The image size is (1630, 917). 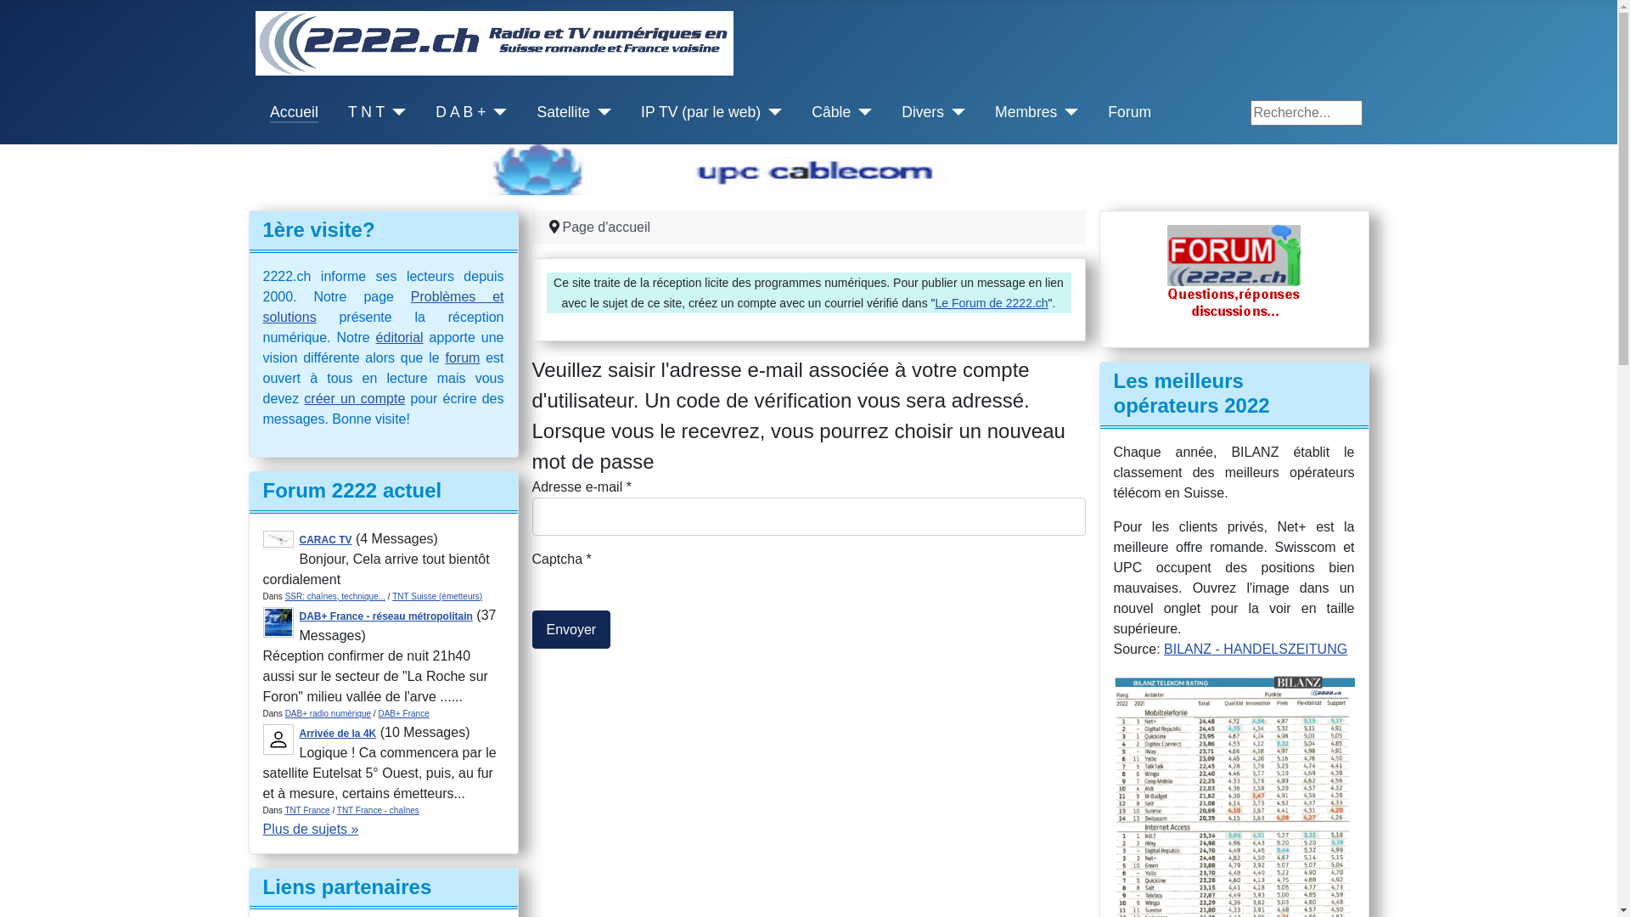 I want to click on Consulter le profil de laurent, so click(x=279, y=538).